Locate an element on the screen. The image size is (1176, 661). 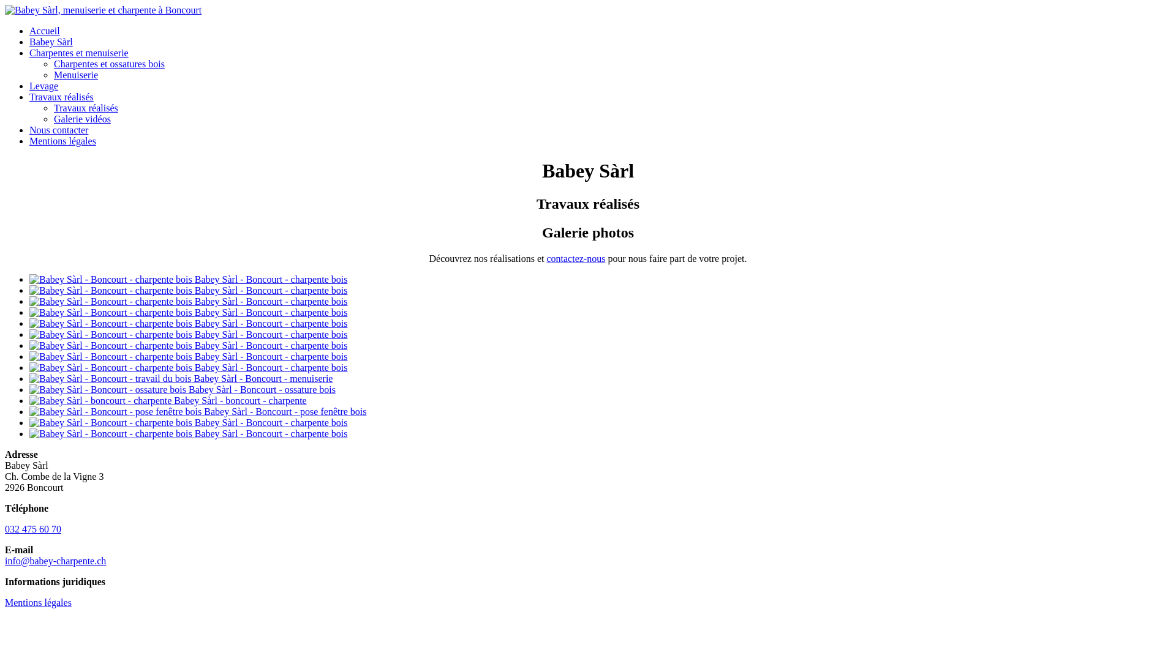
info@babey-charpente.ch is located at coordinates (55, 561).